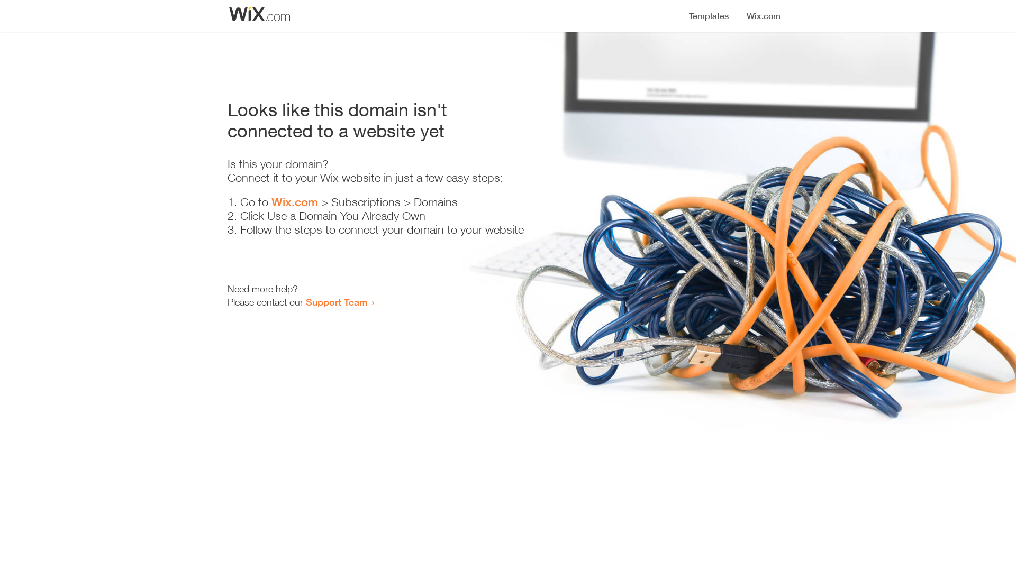 This screenshot has height=571, width=1016. Describe the element at coordinates (295, 202) in the screenshot. I see `Wix.com` at that location.